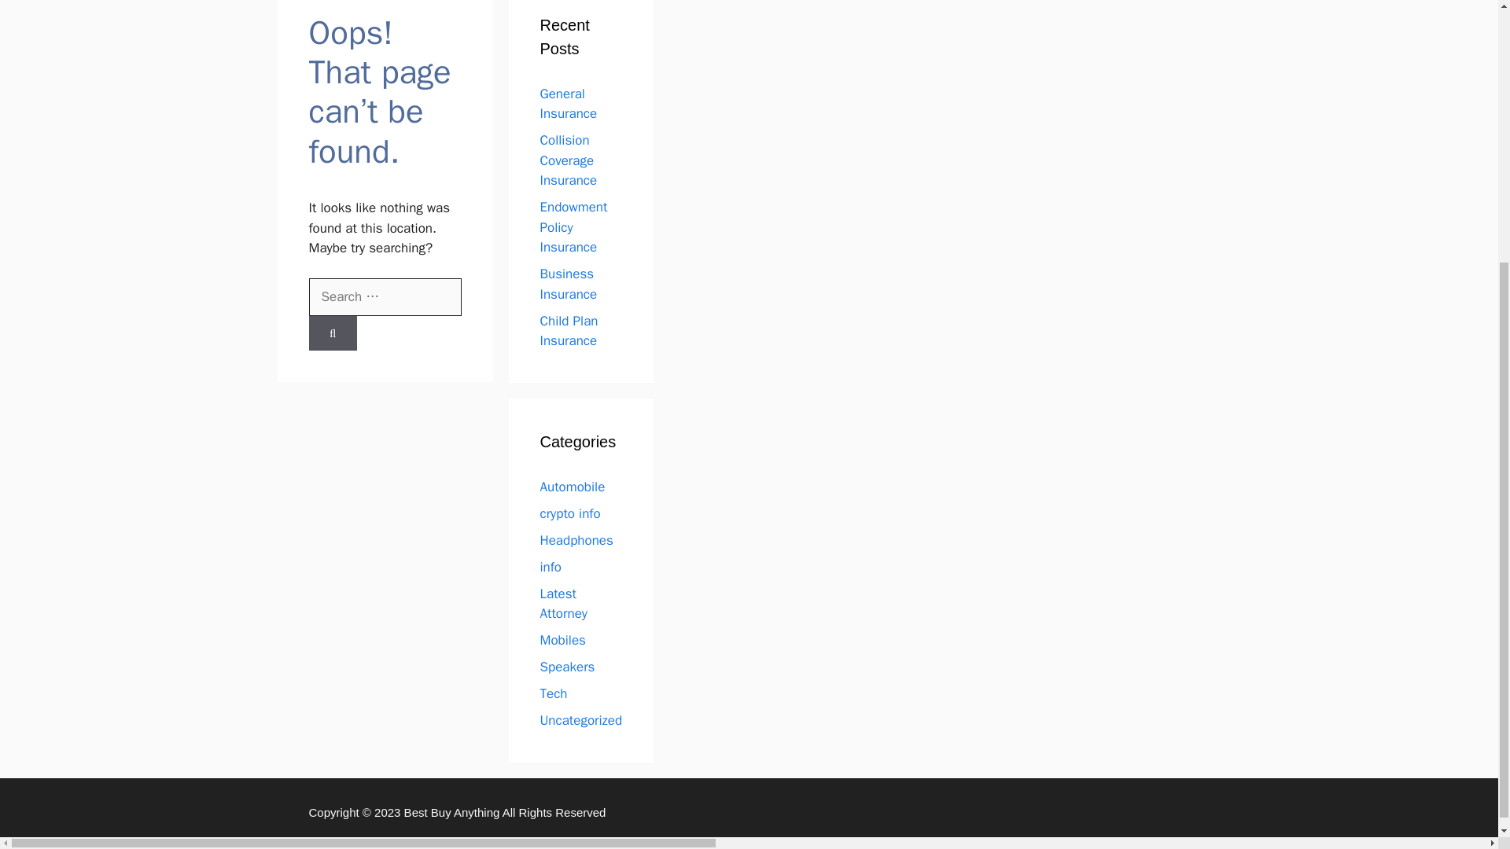 The width and height of the screenshot is (1510, 849). I want to click on Child Plan Insurance, so click(568, 330).